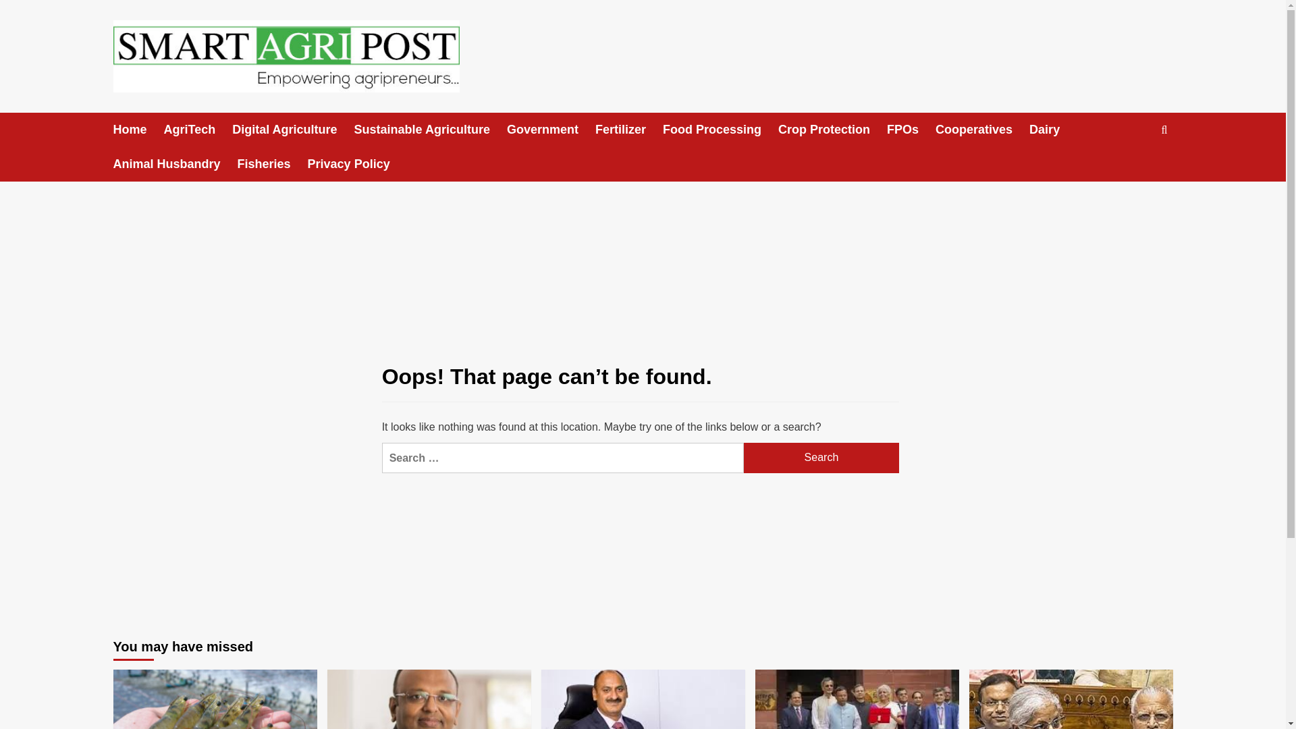 The width and height of the screenshot is (1296, 729). Describe the element at coordinates (273, 164) in the screenshot. I see `Fisheries` at that location.